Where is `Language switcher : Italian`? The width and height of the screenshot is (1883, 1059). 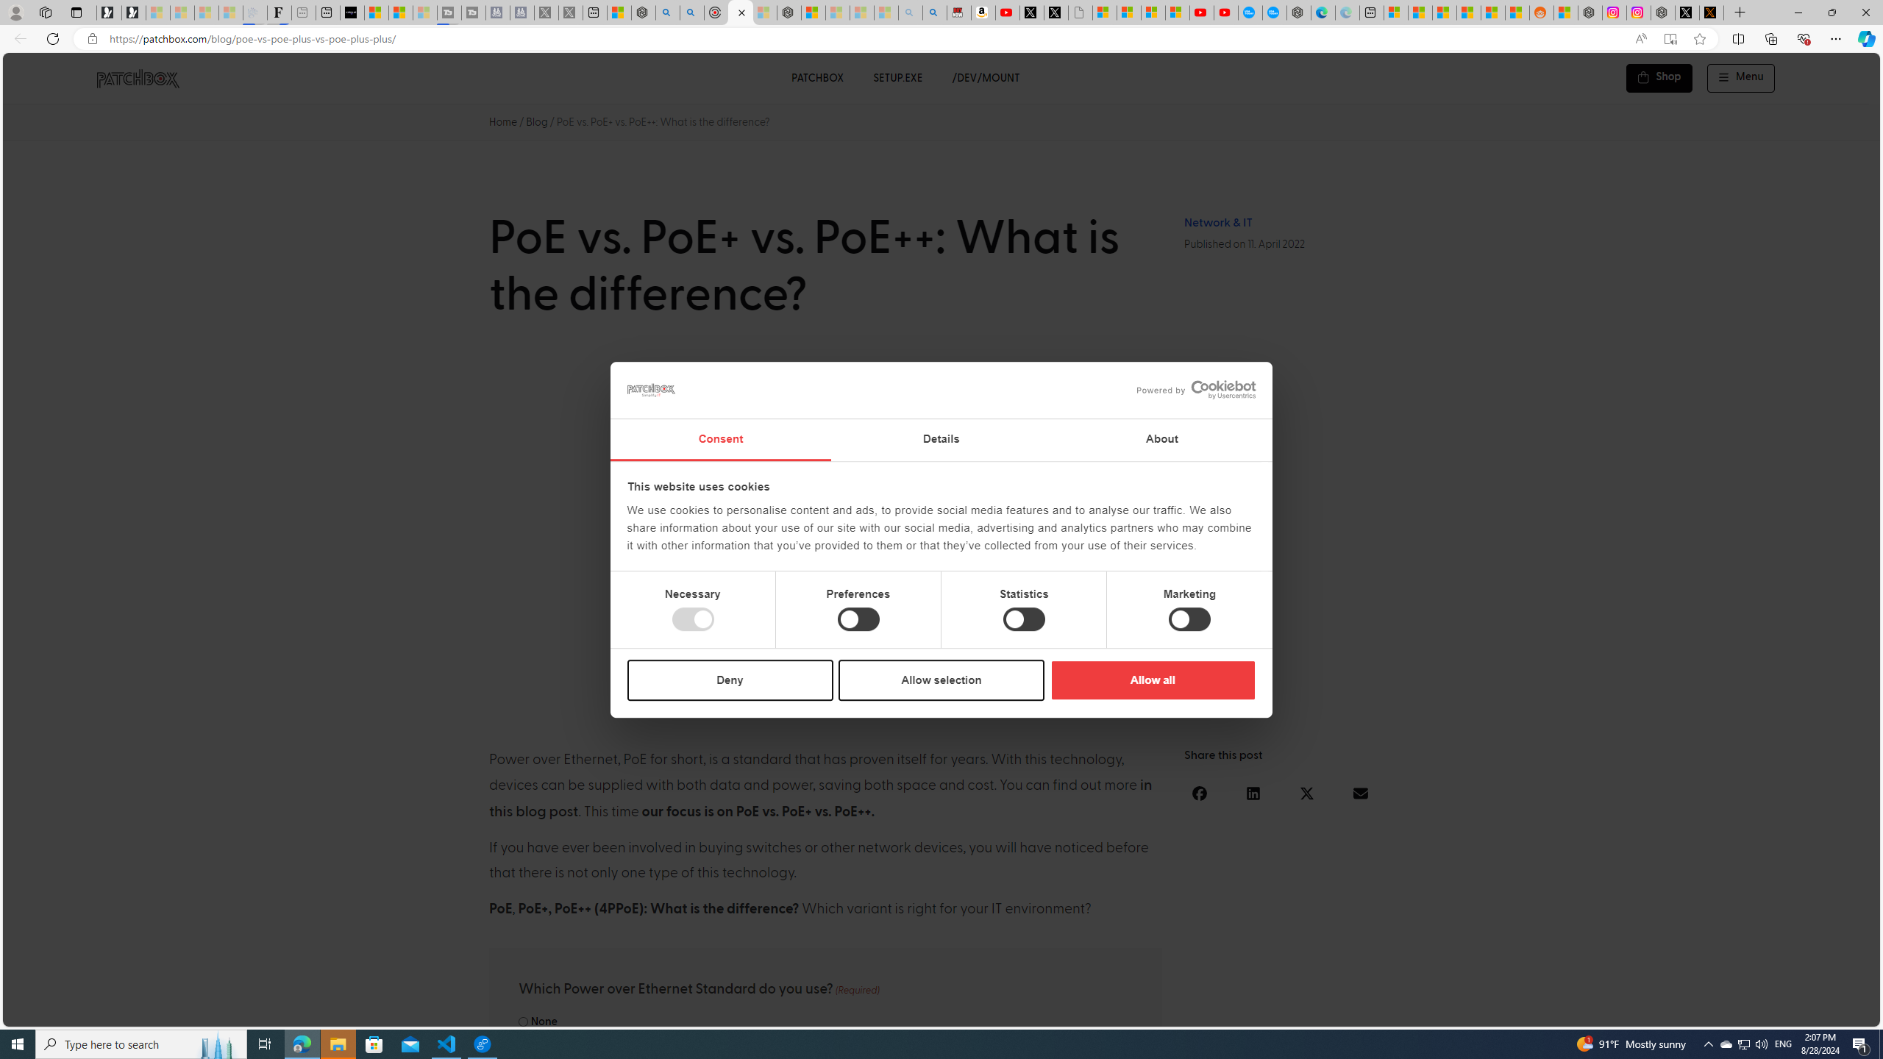 Language switcher : Italian is located at coordinates (1637, 1013).